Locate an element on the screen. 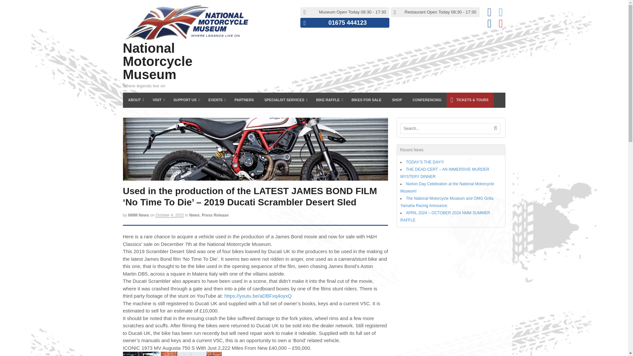  National Motorcycle Museum is located at coordinates (158, 61).